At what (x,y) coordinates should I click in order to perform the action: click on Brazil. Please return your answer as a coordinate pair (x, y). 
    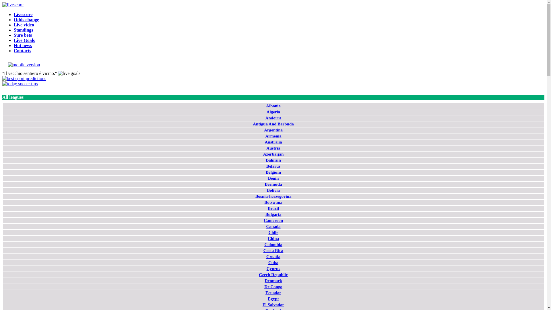
    Looking at the image, I should click on (273, 208).